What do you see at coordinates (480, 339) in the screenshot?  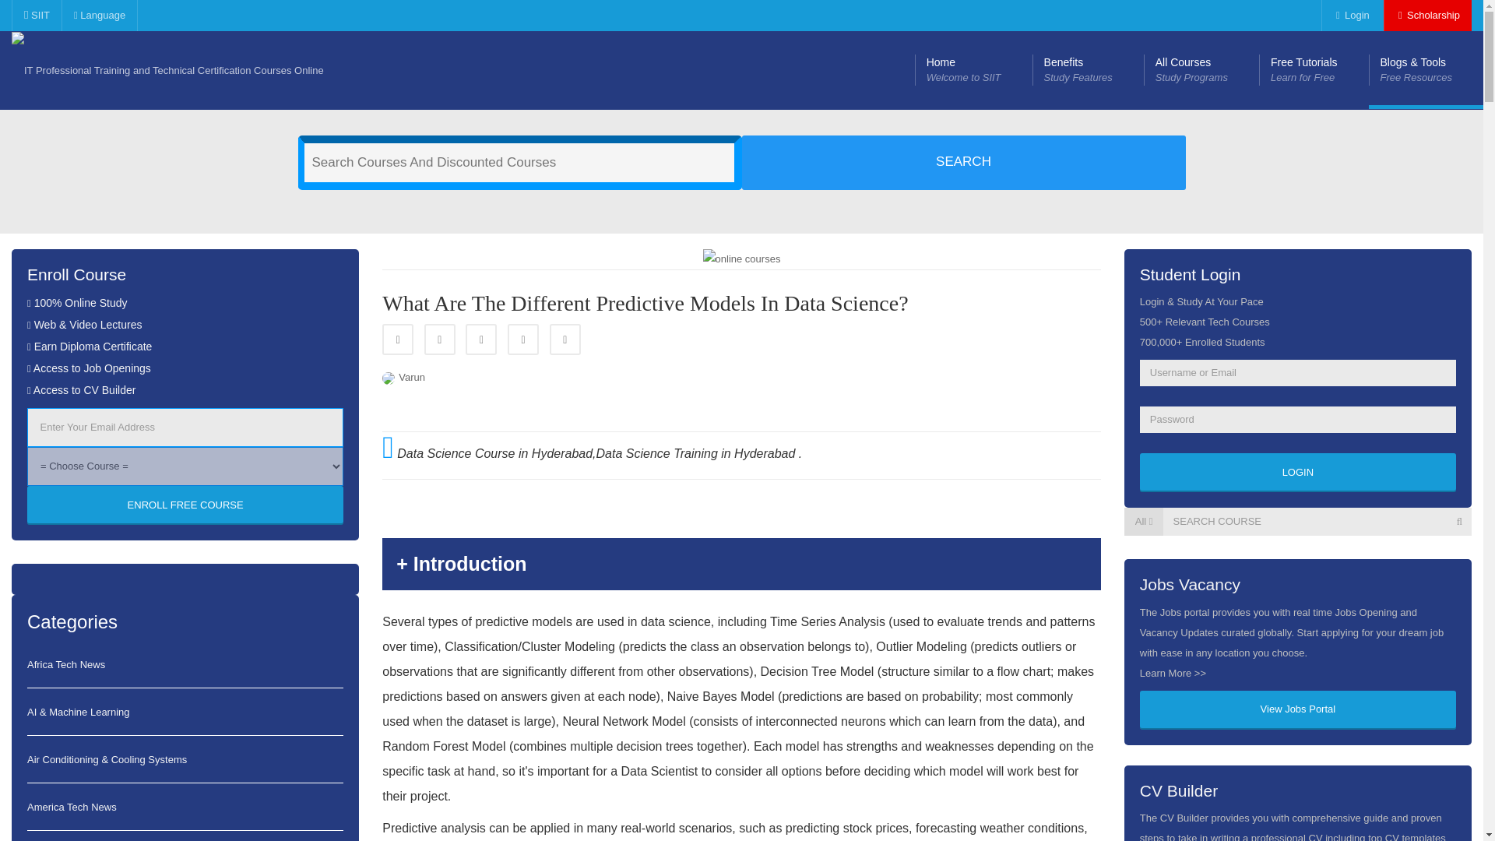 I see `Share on Google Plus` at bounding box center [480, 339].